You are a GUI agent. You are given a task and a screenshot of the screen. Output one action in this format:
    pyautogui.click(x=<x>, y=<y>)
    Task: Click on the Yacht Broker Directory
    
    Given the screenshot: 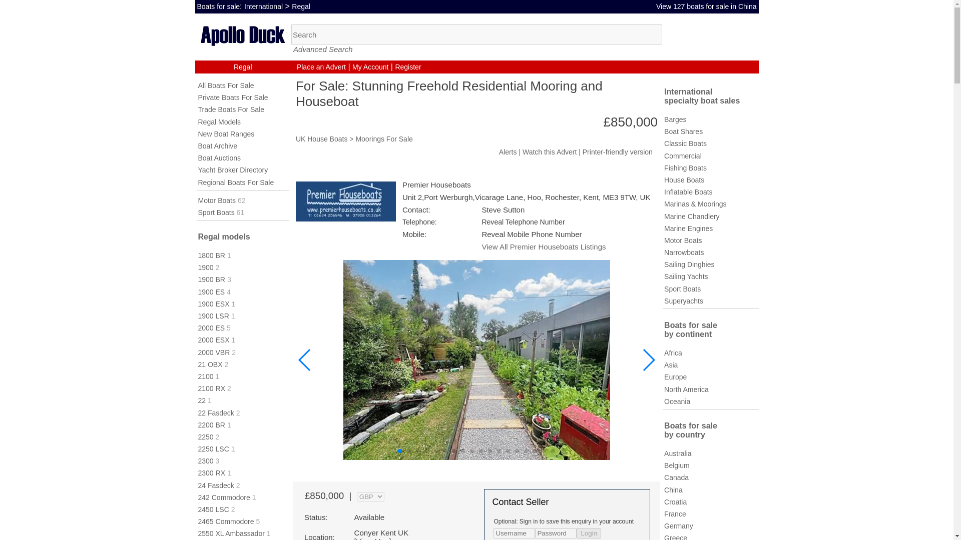 What is the action you would take?
    pyautogui.click(x=233, y=169)
    